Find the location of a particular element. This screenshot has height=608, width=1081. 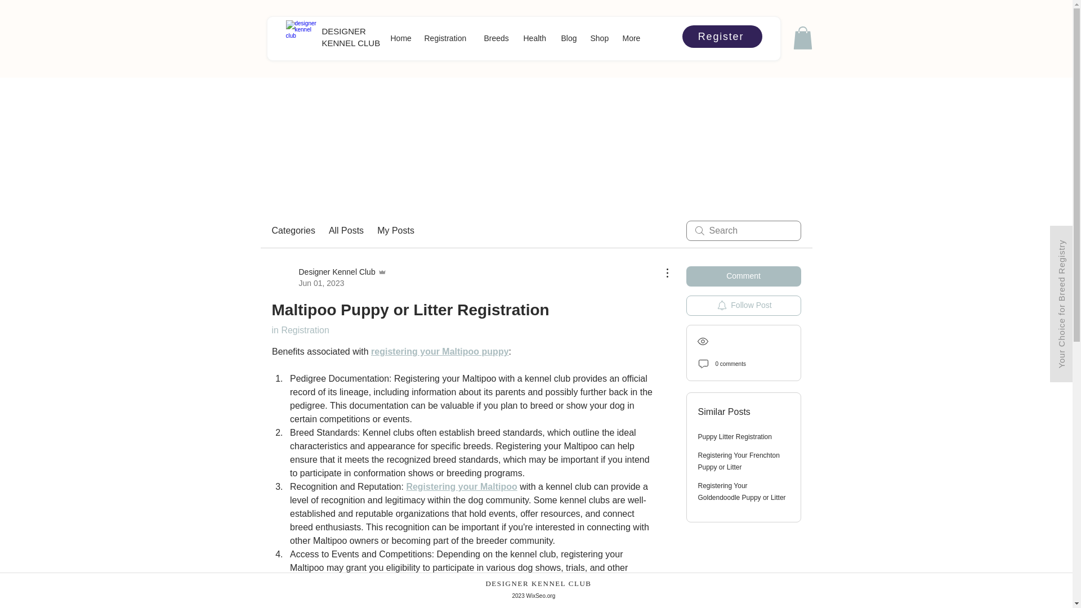

DESIGNER KENNEL CLUB is located at coordinates (351, 37).